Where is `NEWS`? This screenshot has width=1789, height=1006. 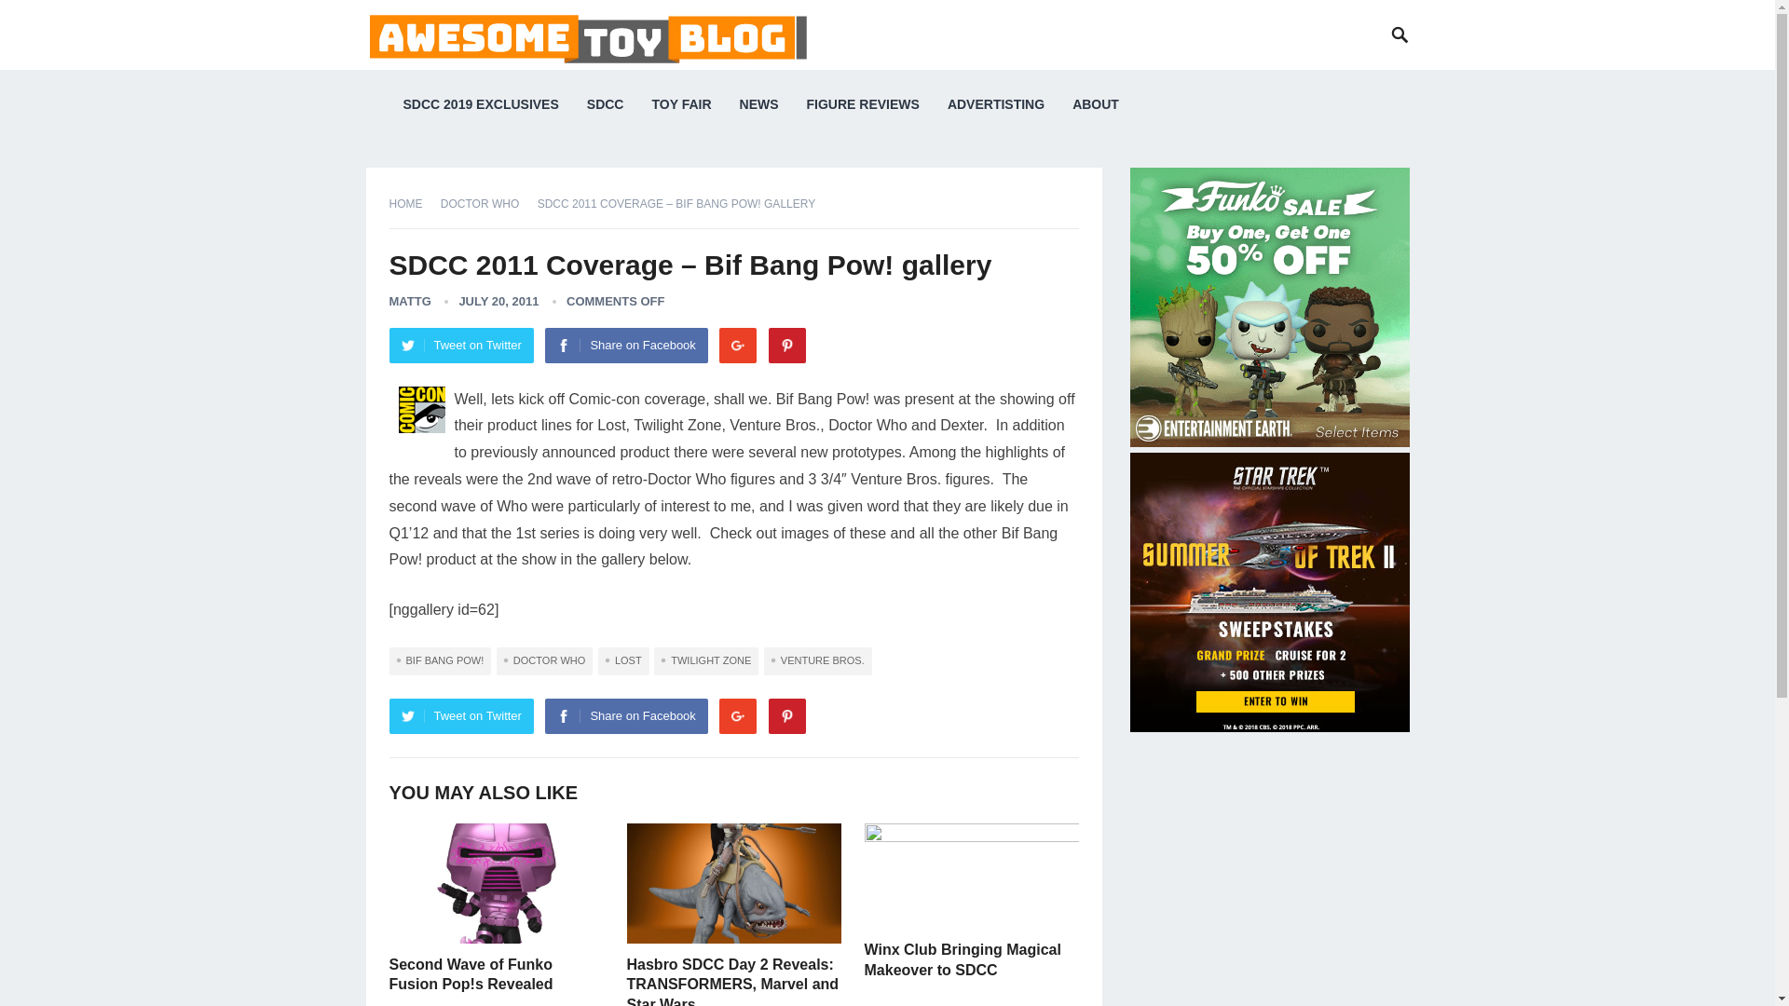 NEWS is located at coordinates (758, 104).